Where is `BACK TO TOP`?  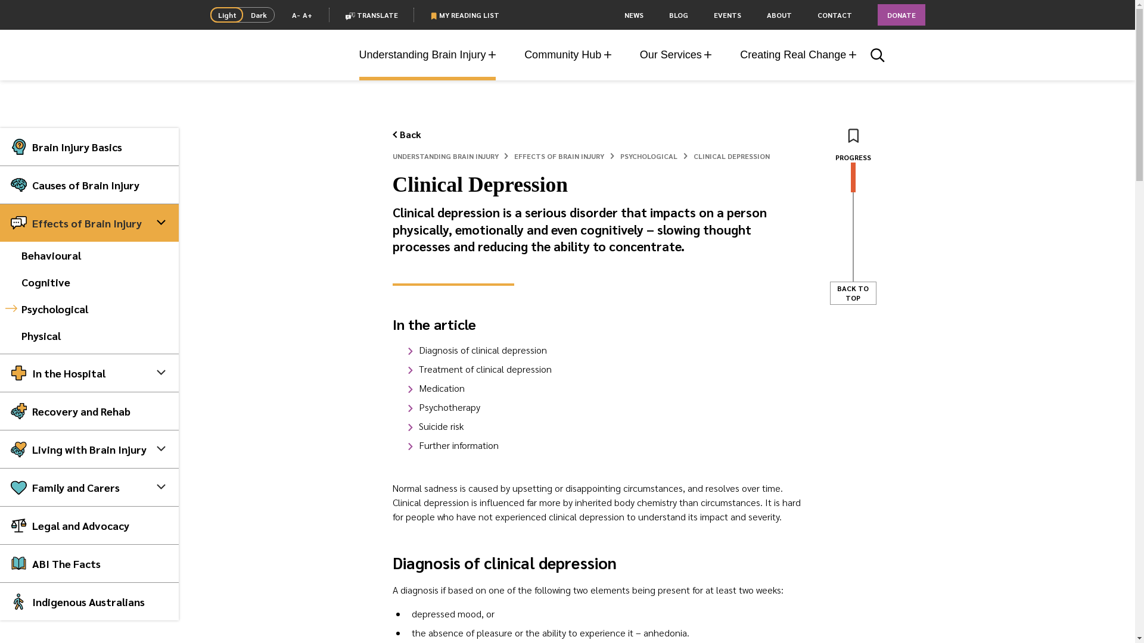
BACK TO TOP is located at coordinates (853, 293).